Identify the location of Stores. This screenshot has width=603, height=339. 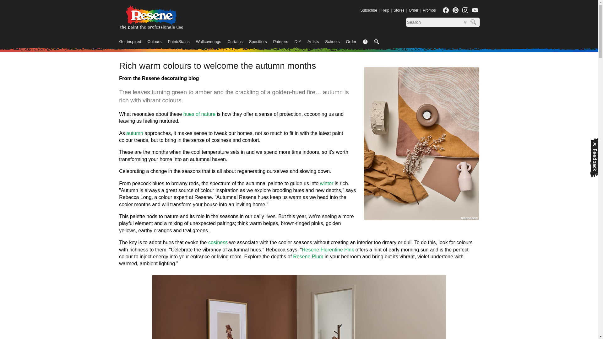
(399, 10).